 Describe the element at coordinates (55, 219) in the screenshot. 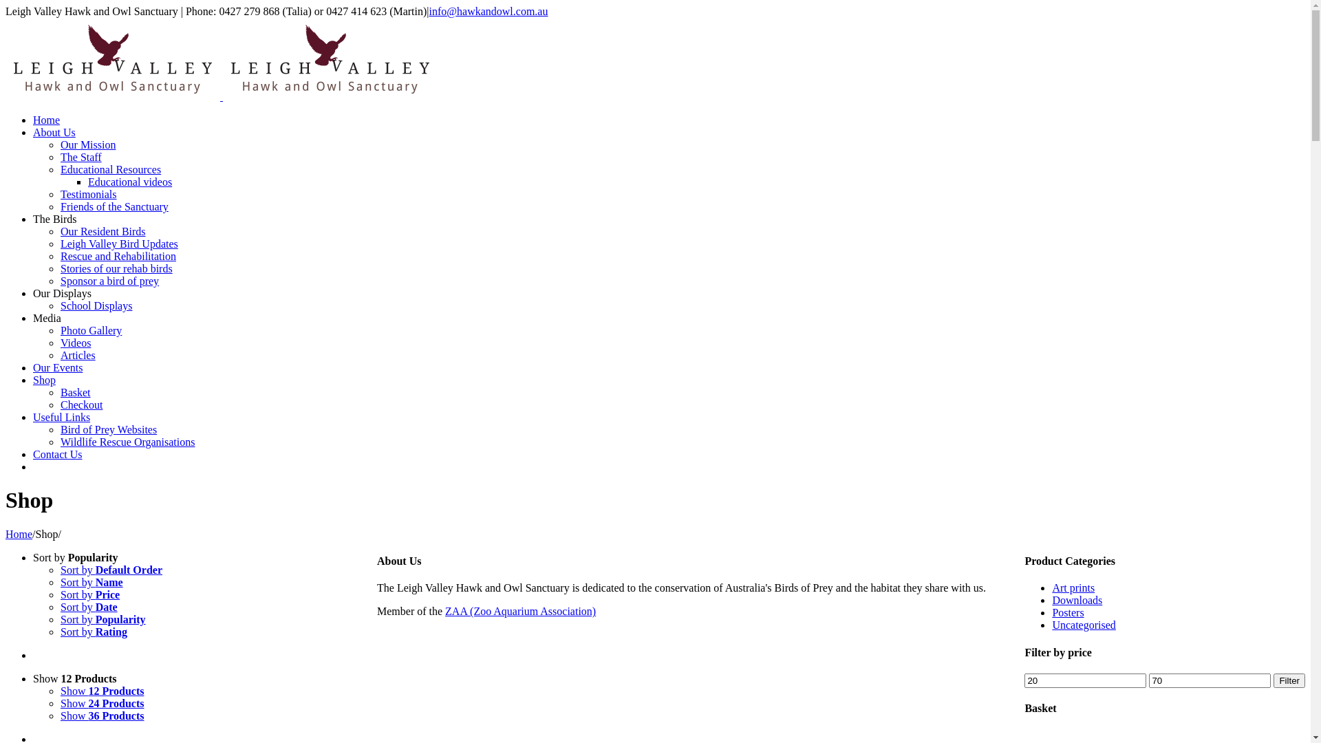

I see `The Birds` at that location.